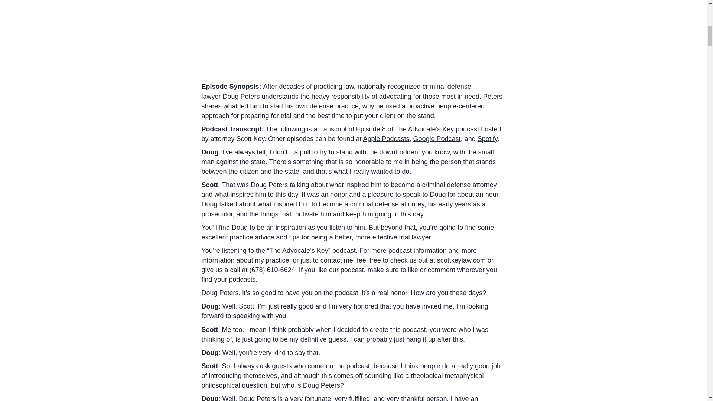  Describe the element at coordinates (386, 139) in the screenshot. I see `Apple Podcasts` at that location.